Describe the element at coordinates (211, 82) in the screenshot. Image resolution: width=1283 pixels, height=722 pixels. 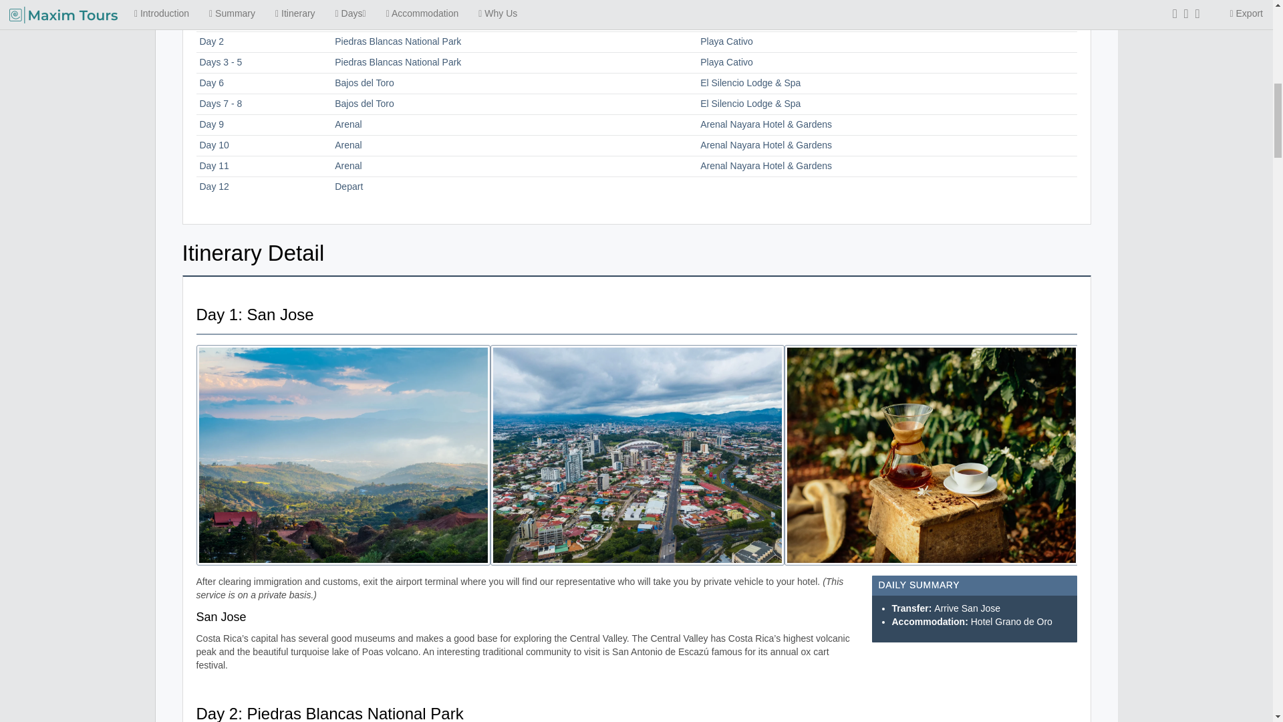
I see `Day 6` at that location.